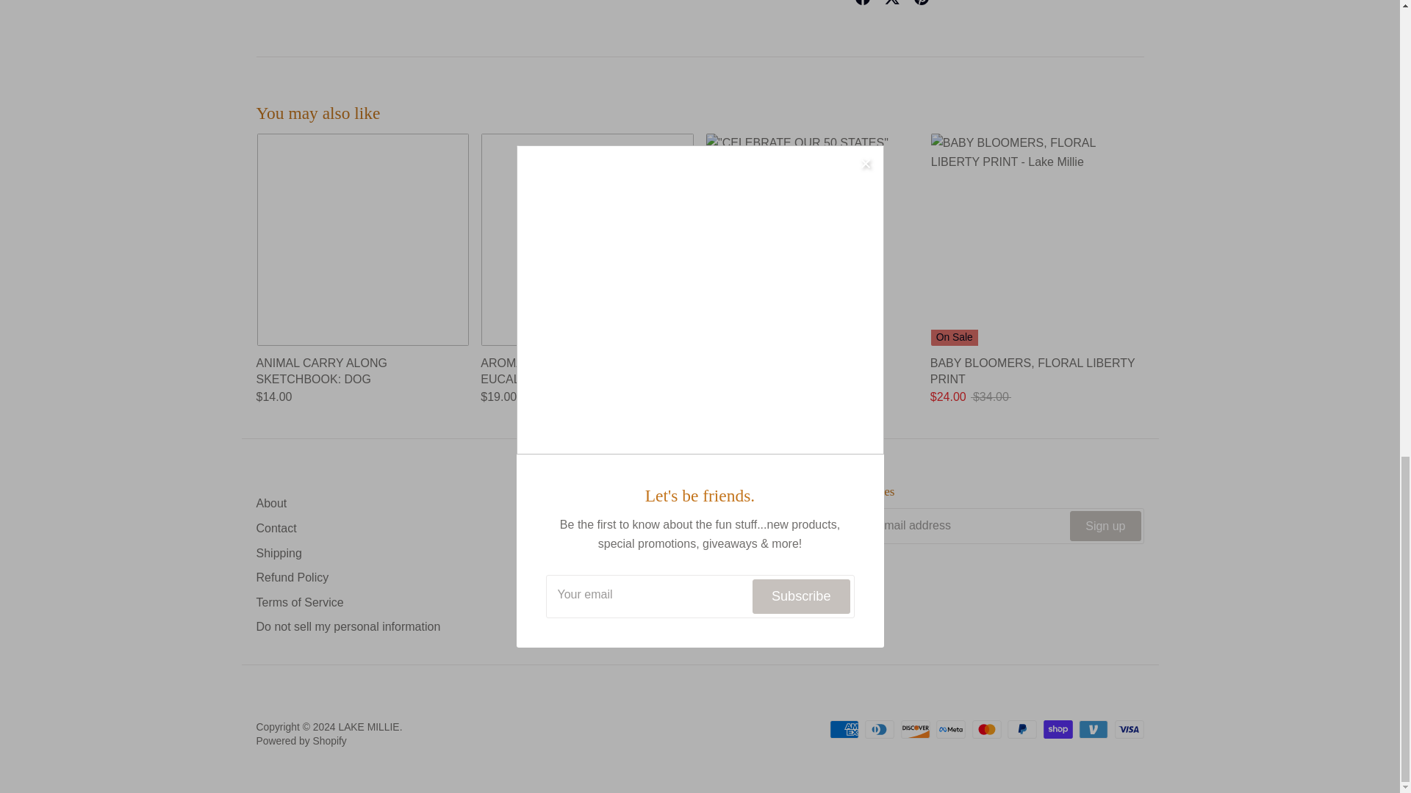  What do you see at coordinates (986, 728) in the screenshot?
I see `Mastercard` at bounding box center [986, 728].